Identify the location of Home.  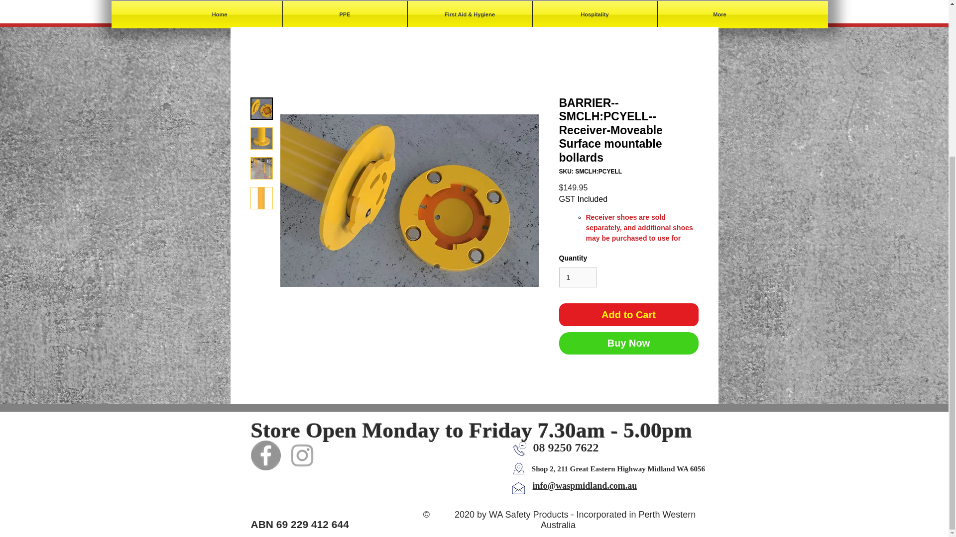
(220, 14).